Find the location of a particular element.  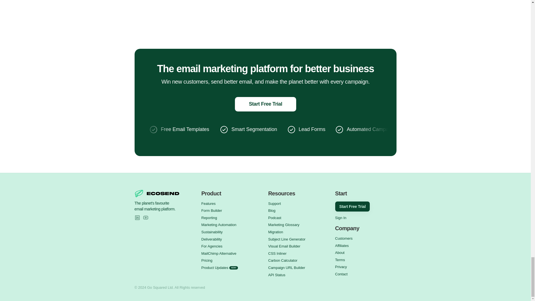

Form Builder is located at coordinates (211, 210).